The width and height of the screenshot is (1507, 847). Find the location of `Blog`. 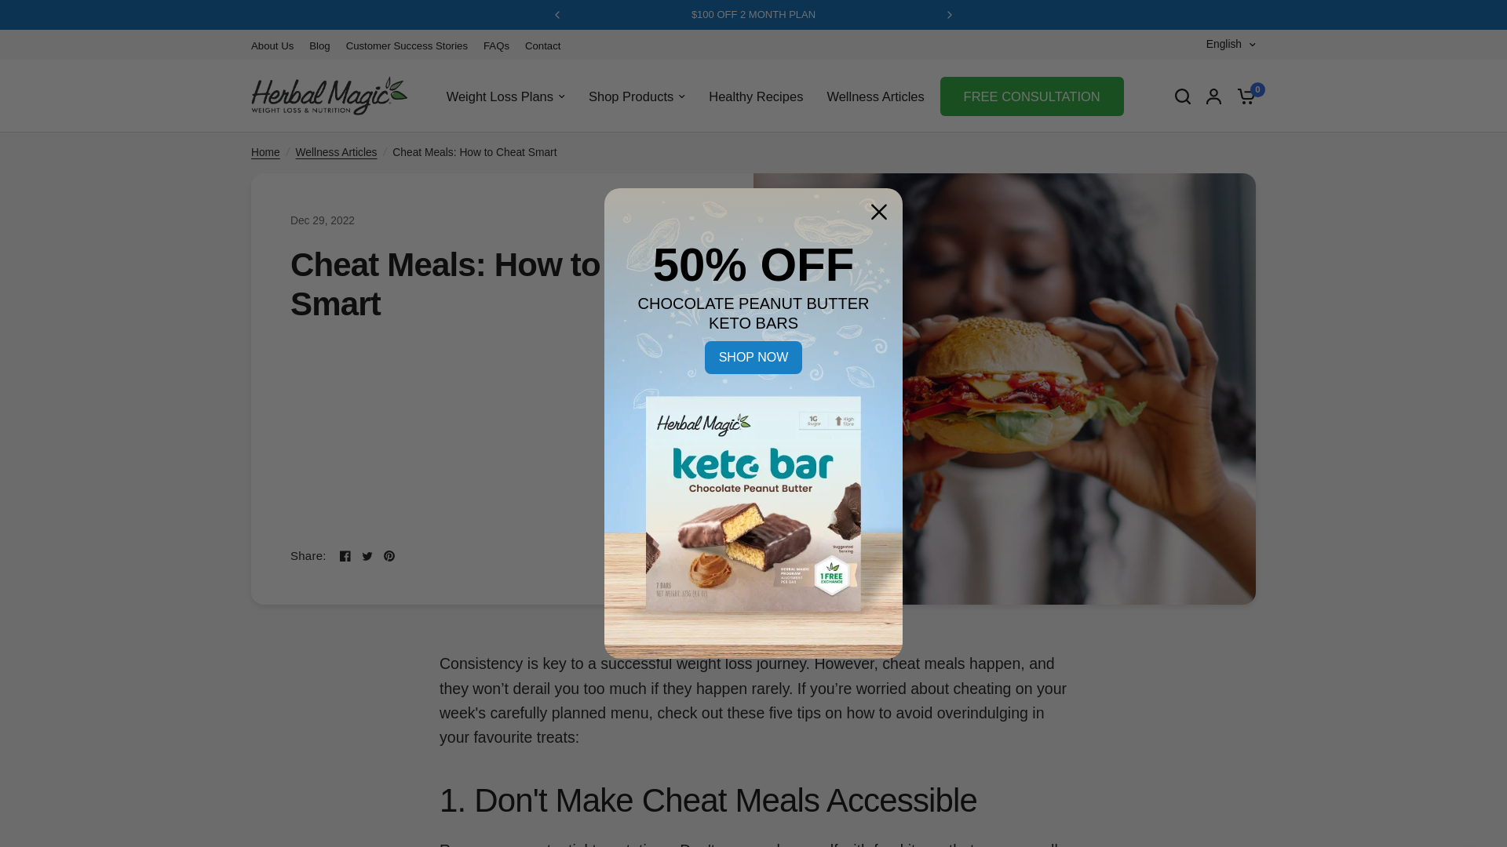

Blog is located at coordinates (319, 45).